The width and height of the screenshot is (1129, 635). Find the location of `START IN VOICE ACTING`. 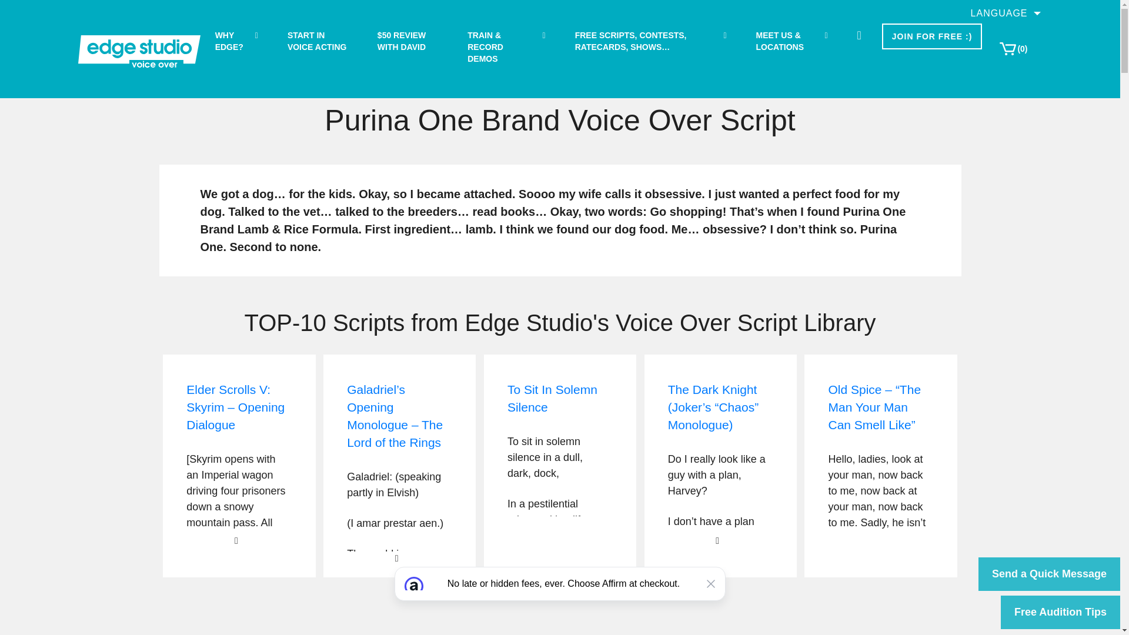

START IN VOICE ACTING is located at coordinates (318, 41).